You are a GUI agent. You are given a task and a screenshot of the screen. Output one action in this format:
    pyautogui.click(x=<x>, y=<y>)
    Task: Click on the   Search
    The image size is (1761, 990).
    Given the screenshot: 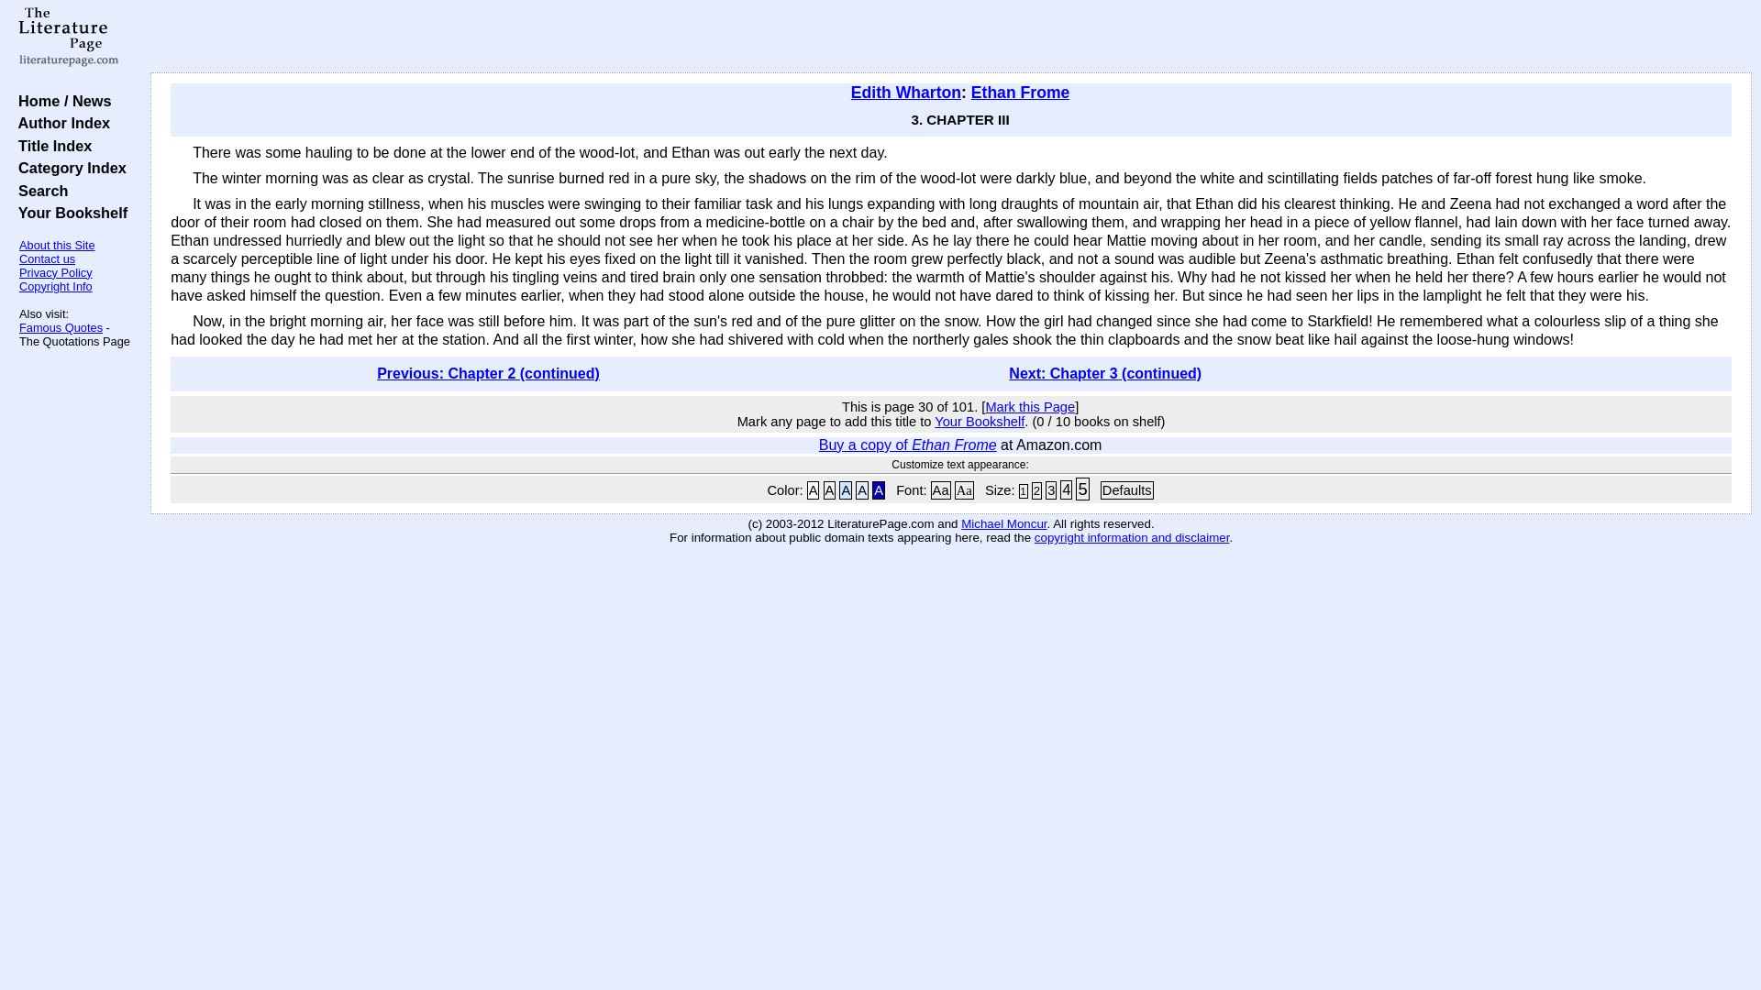 What is the action you would take?
    pyautogui.click(x=39, y=191)
    